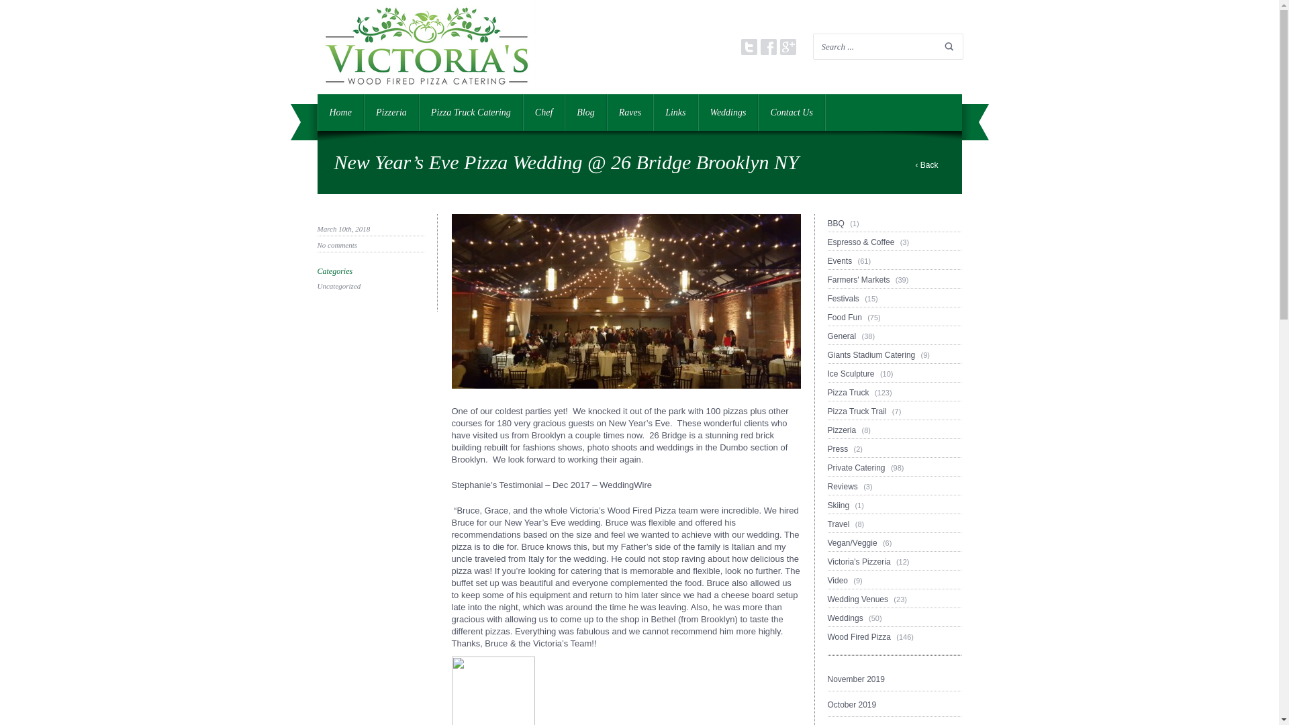 This screenshot has height=725, width=1289. Describe the element at coordinates (894, 260) in the screenshot. I see `View all posts filed under Events` at that location.